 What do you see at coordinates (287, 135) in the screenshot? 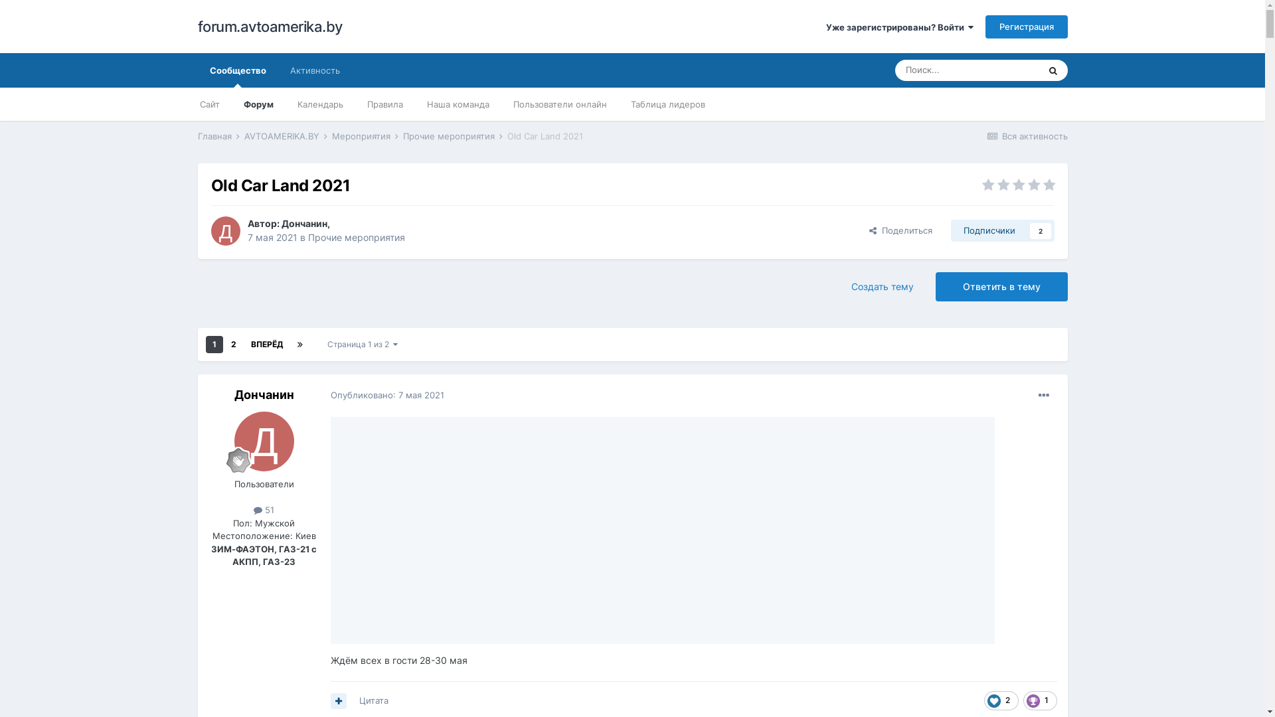
I see `AVTOAMERIKA.BY` at bounding box center [287, 135].